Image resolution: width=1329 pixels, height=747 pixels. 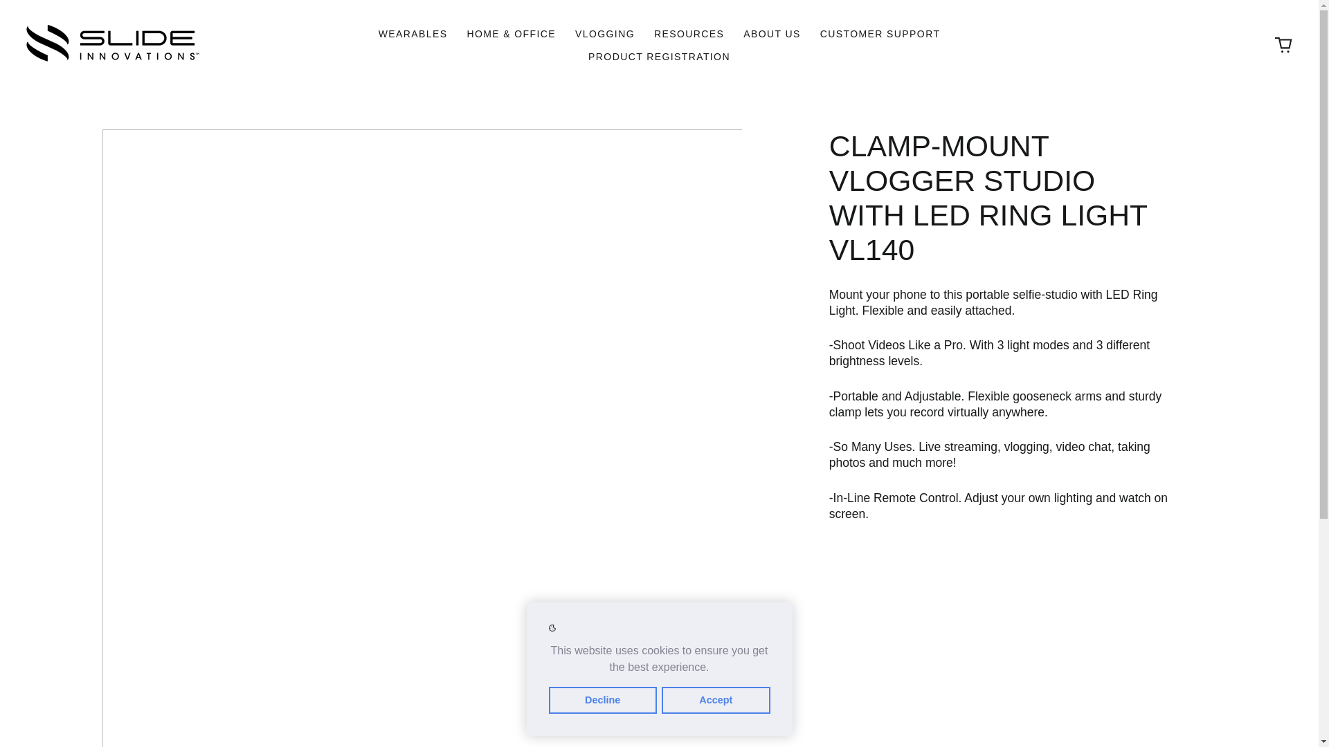 What do you see at coordinates (716, 700) in the screenshot?
I see `Accept` at bounding box center [716, 700].